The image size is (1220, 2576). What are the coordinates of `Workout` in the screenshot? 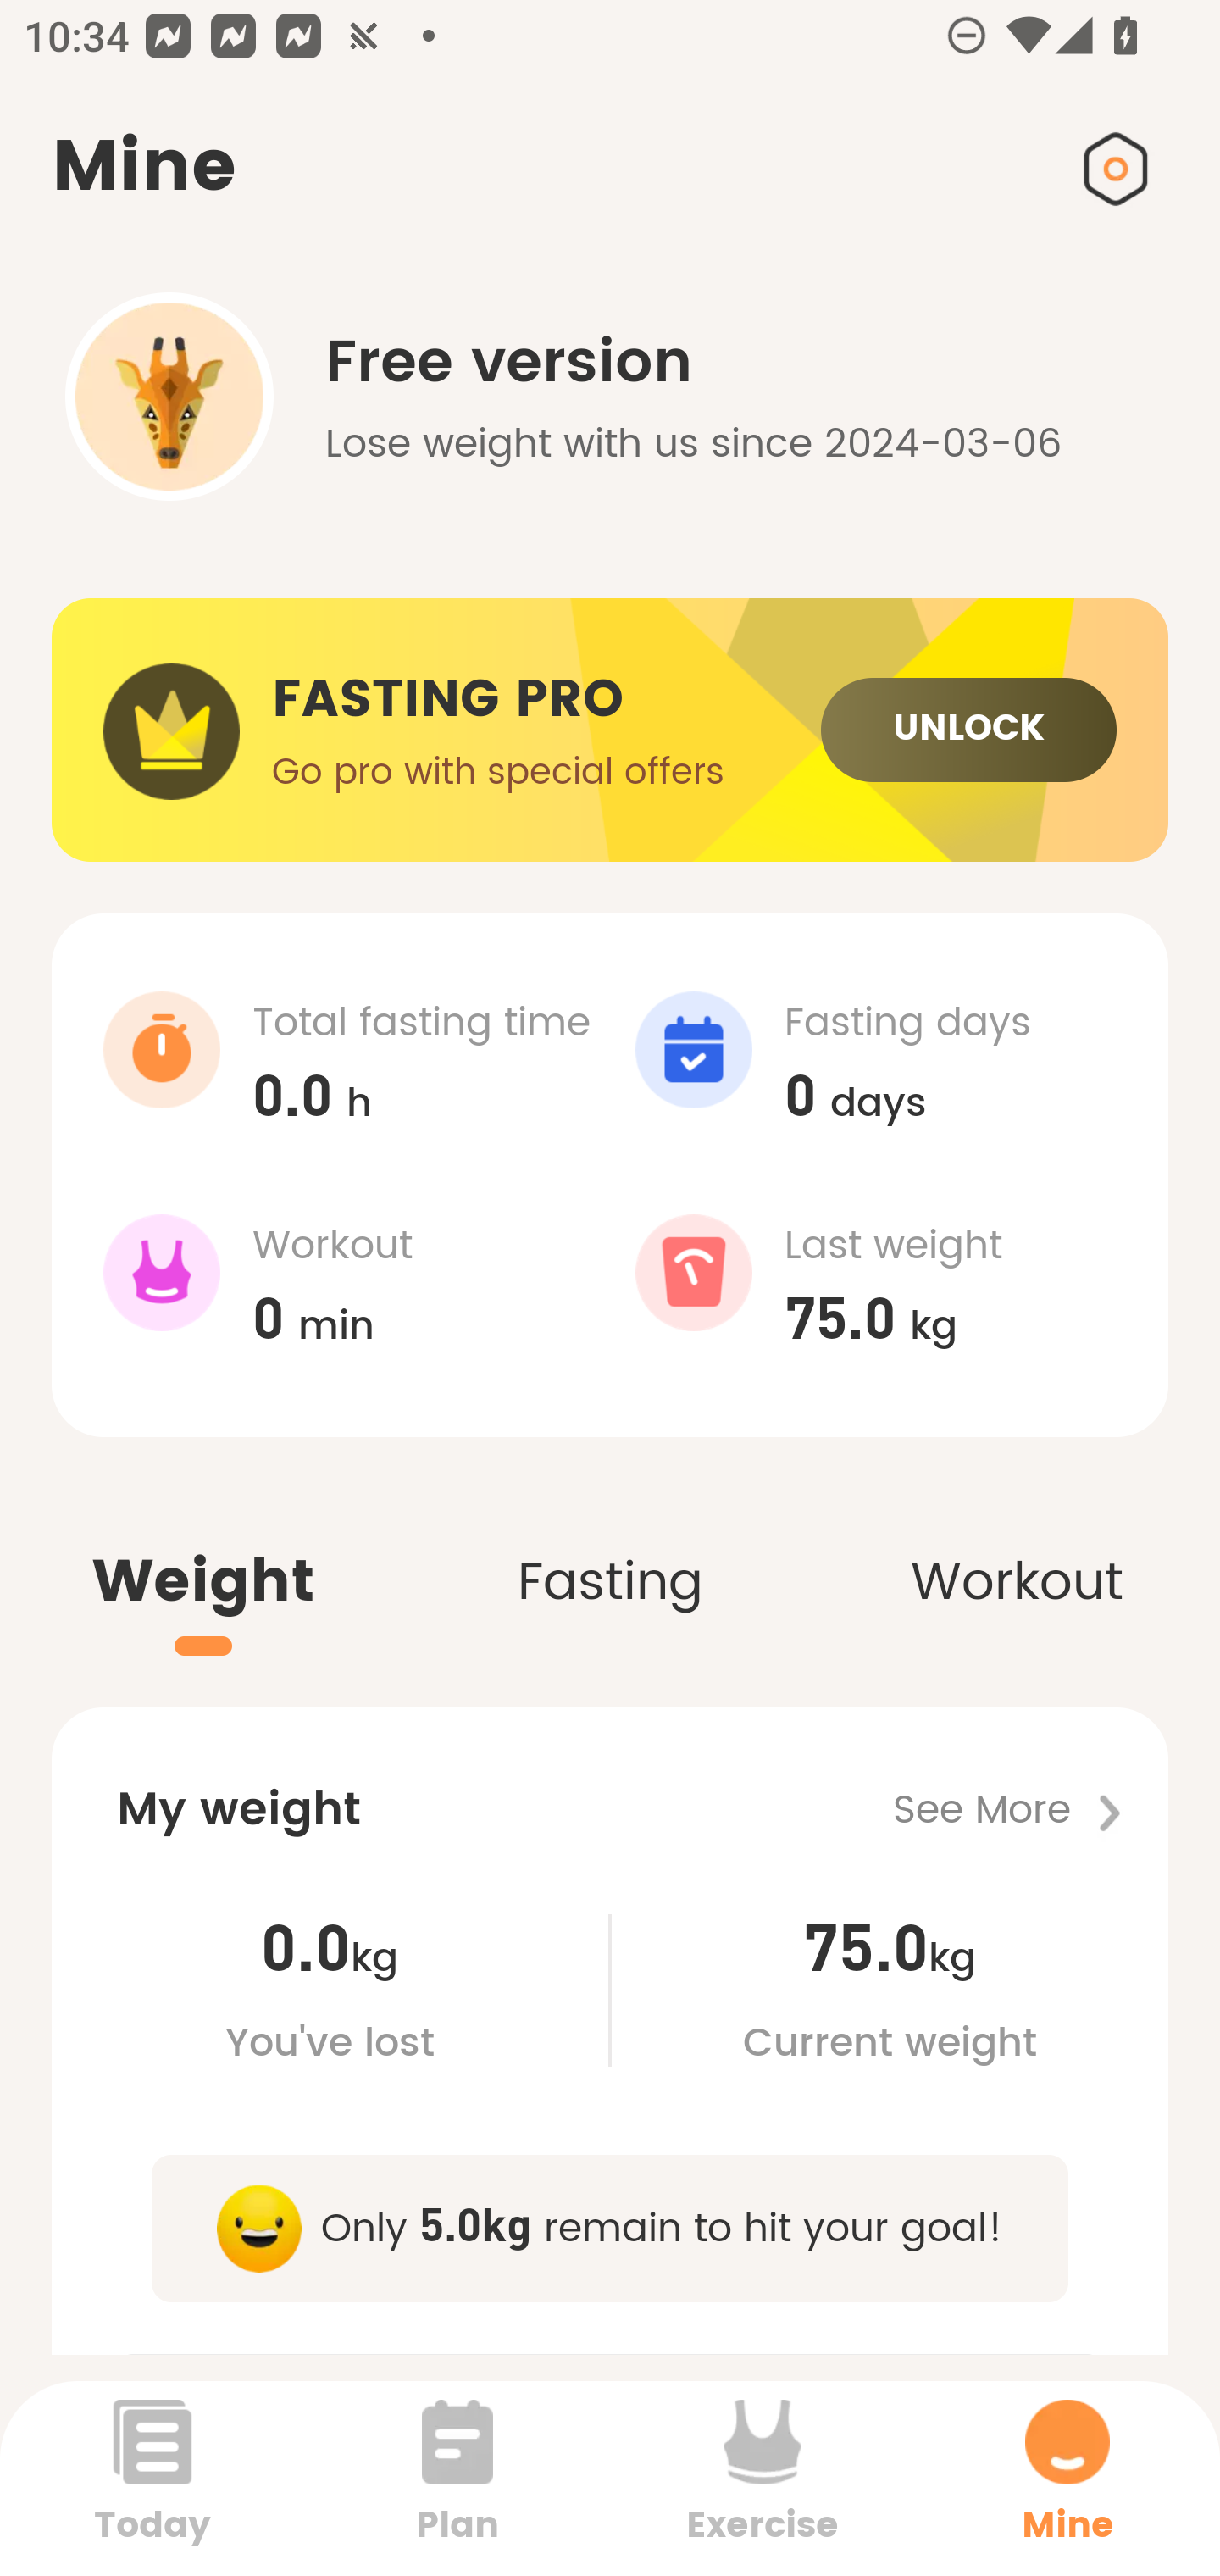 It's located at (1017, 1546).